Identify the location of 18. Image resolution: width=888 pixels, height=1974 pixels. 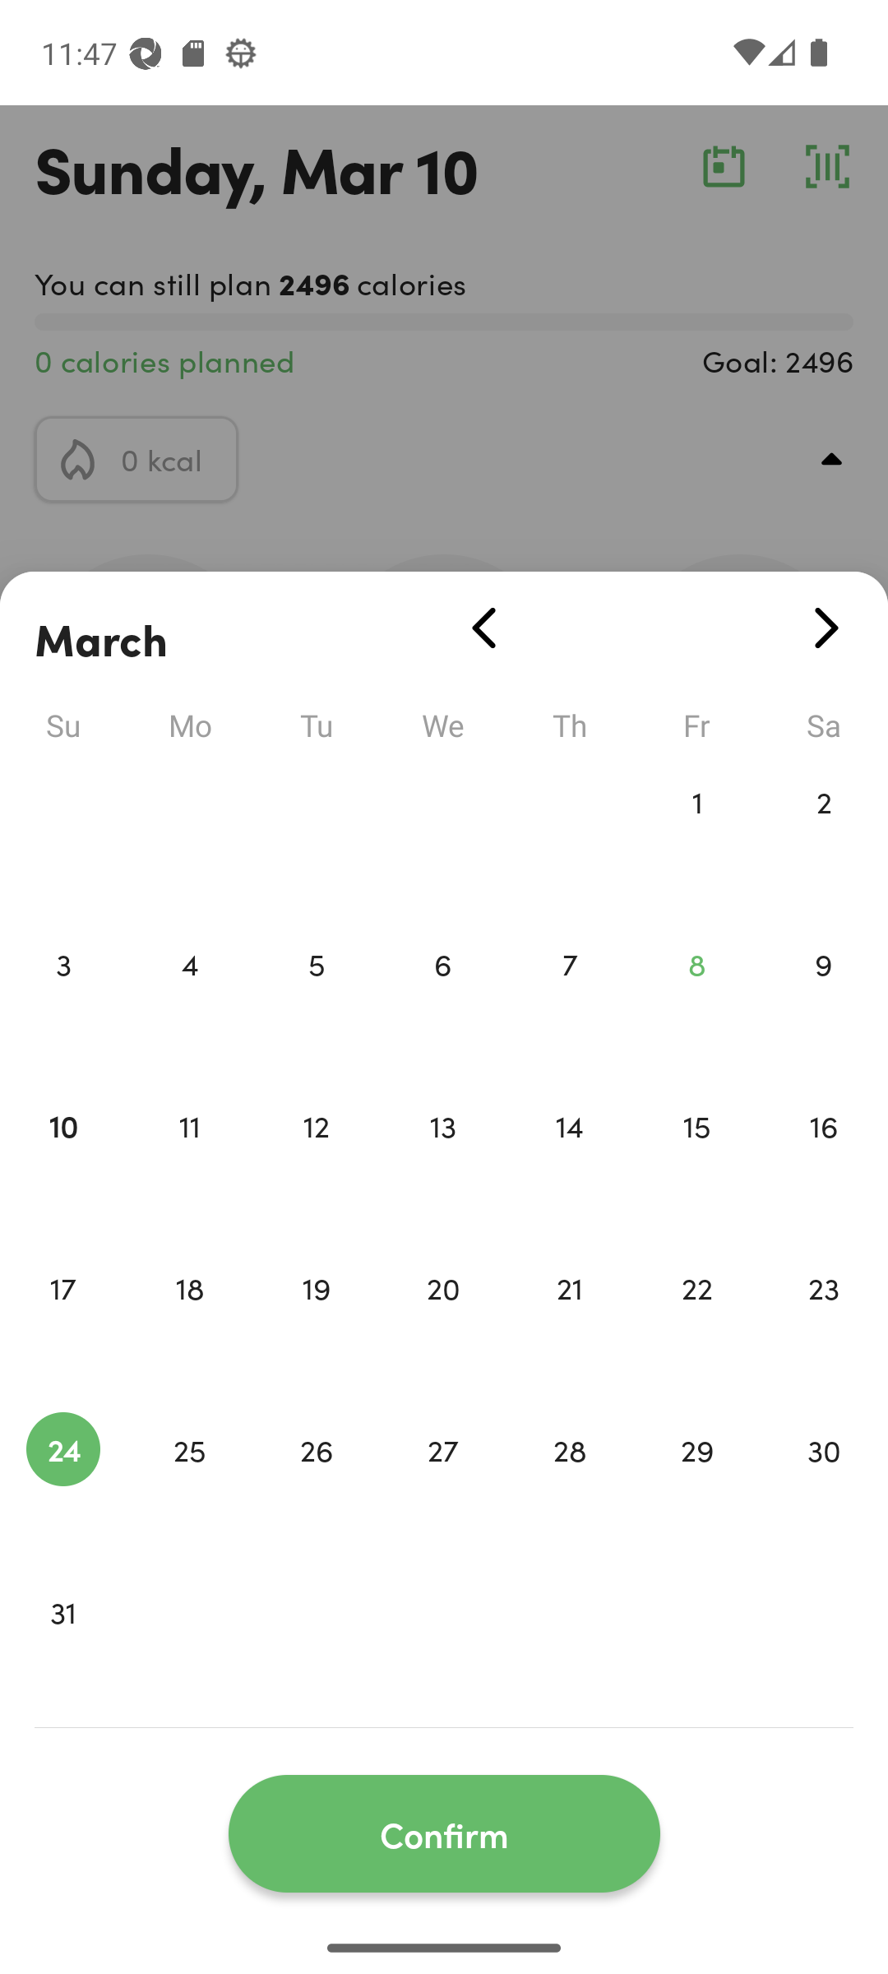
(189, 1323).